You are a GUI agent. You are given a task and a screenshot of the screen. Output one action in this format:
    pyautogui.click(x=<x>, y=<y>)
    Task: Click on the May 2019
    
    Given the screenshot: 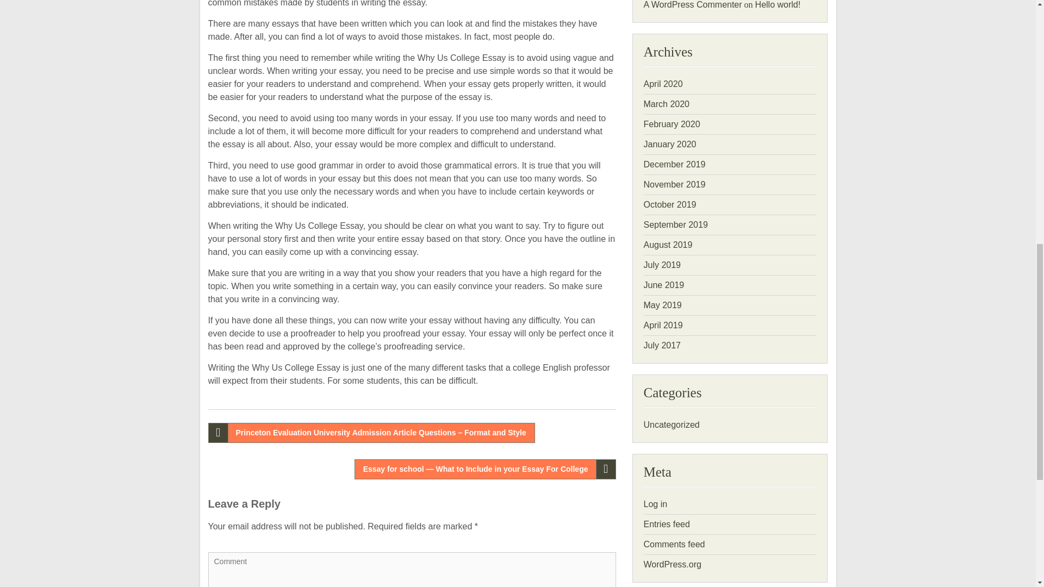 What is the action you would take?
    pyautogui.click(x=662, y=305)
    